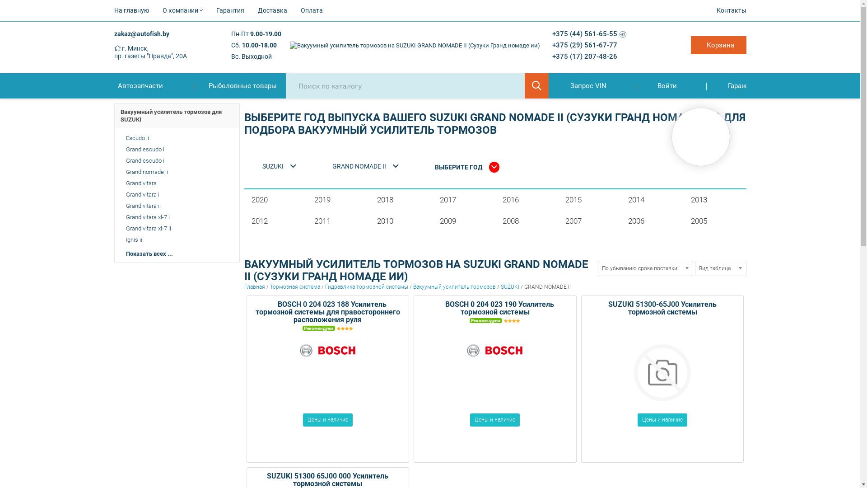 Image resolution: width=867 pixels, height=488 pixels. I want to click on Grand escudo i, so click(176, 149).